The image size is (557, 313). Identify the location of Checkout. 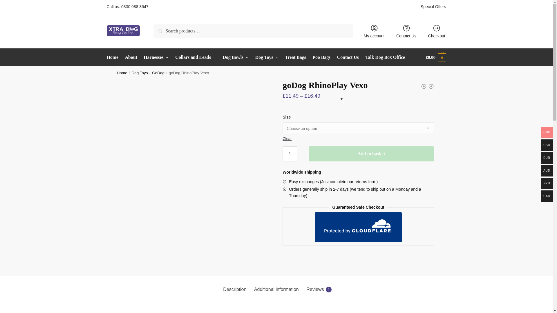
(437, 31).